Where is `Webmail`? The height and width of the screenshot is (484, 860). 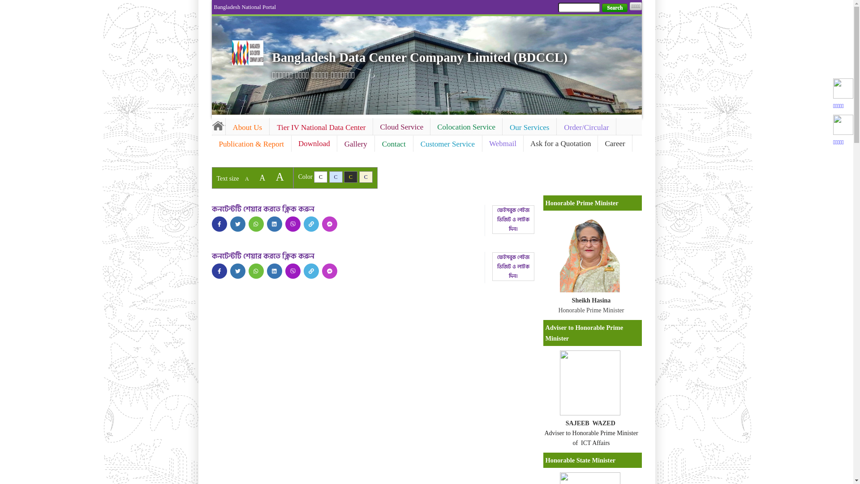 Webmail is located at coordinates (503, 144).